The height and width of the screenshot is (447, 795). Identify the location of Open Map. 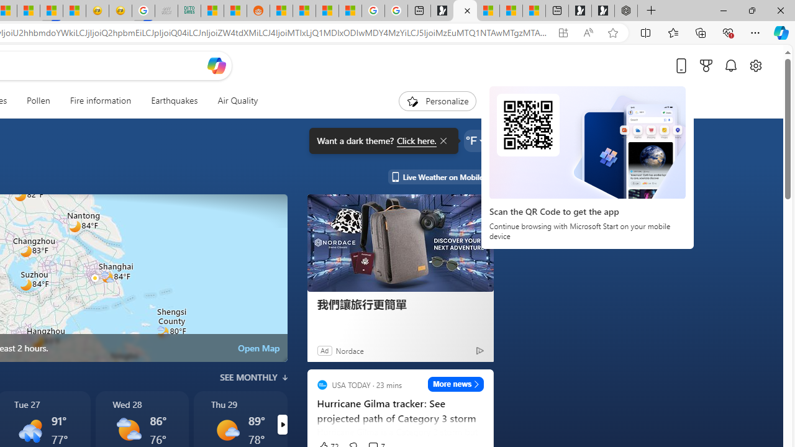
(258, 348).